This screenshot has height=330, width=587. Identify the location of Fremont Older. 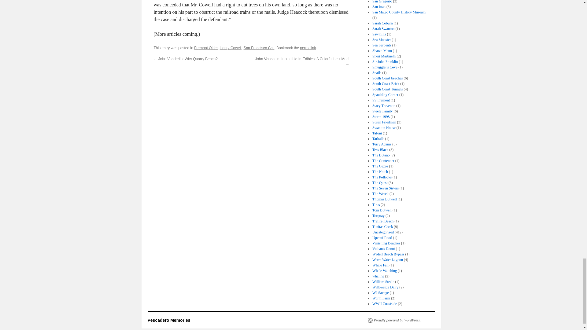
(206, 48).